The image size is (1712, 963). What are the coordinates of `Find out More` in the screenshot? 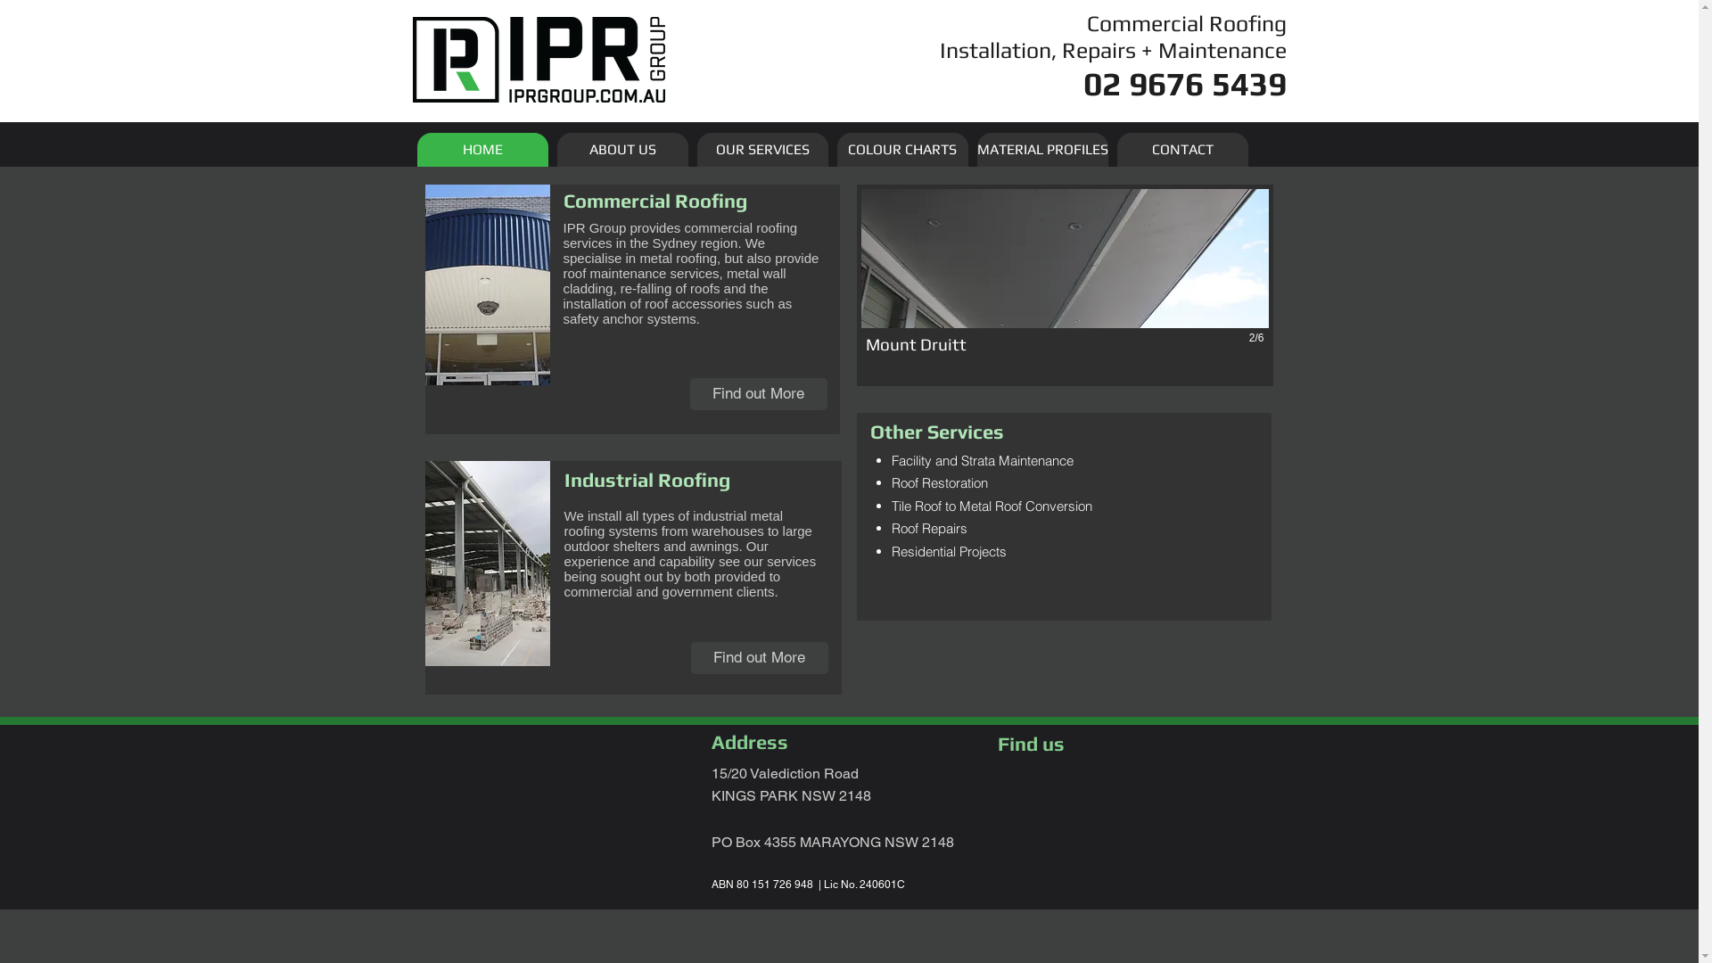 It's located at (759, 394).